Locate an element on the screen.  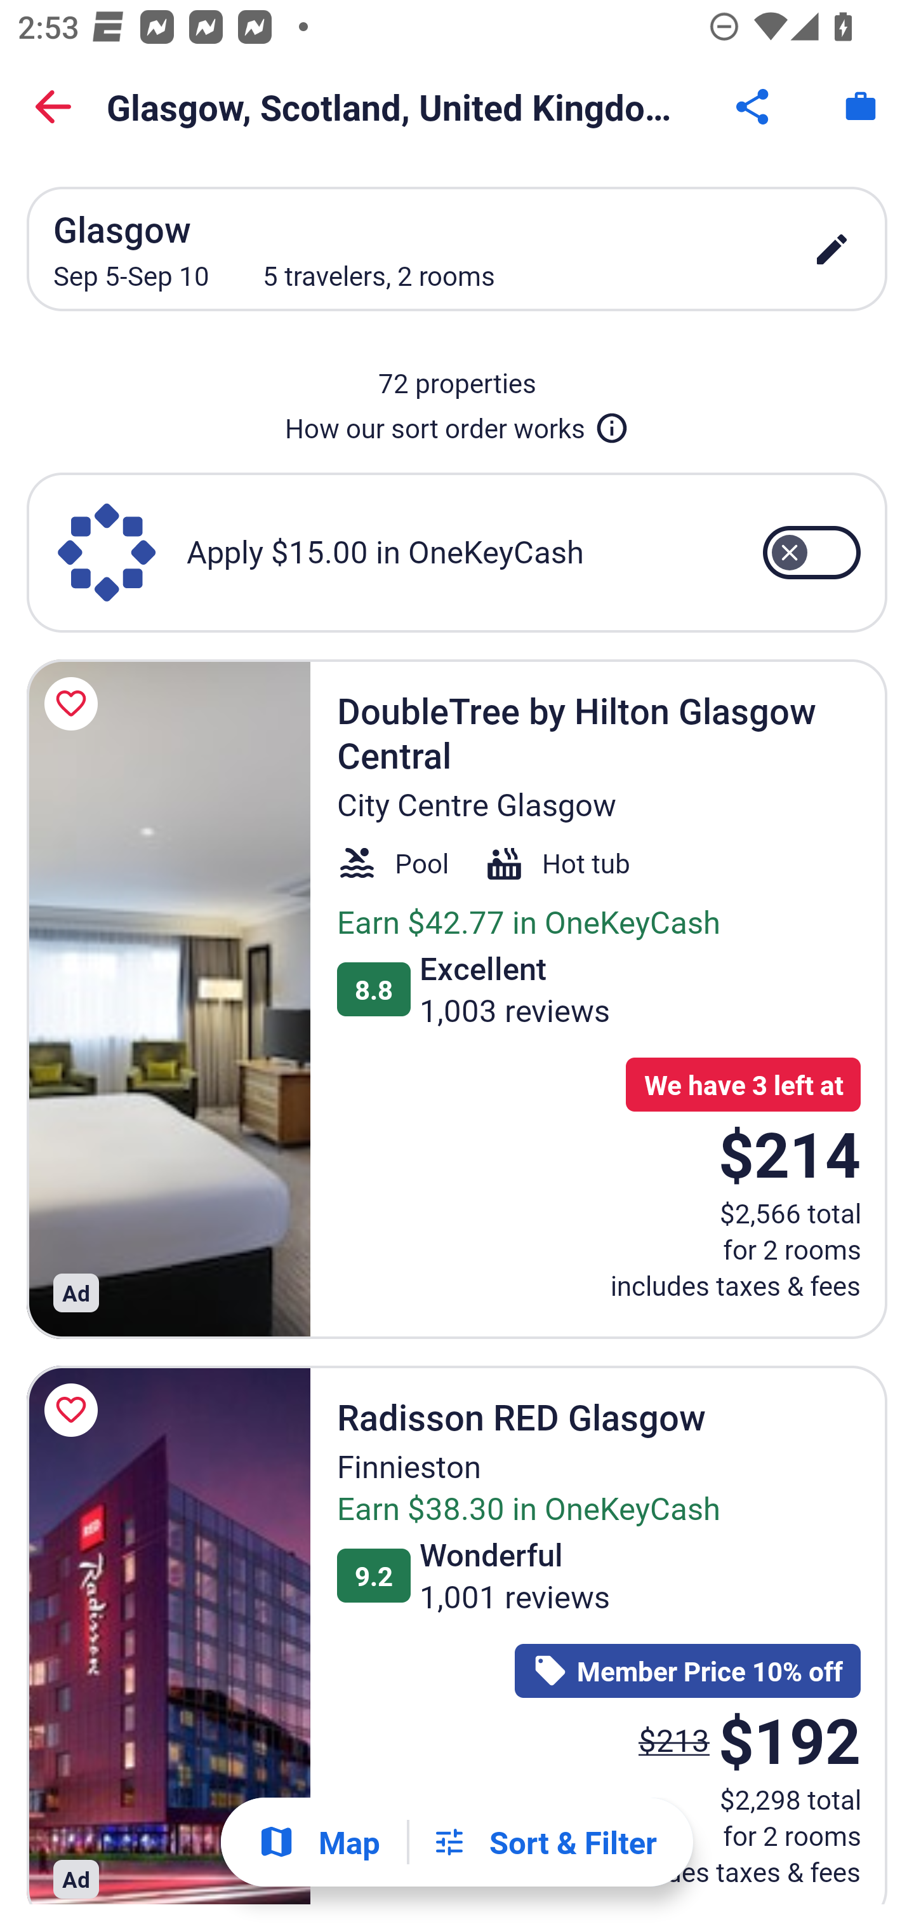
Glasgow Sep 5-Sep 10 5 travelers, 2 rooms edit is located at coordinates (457, 249).